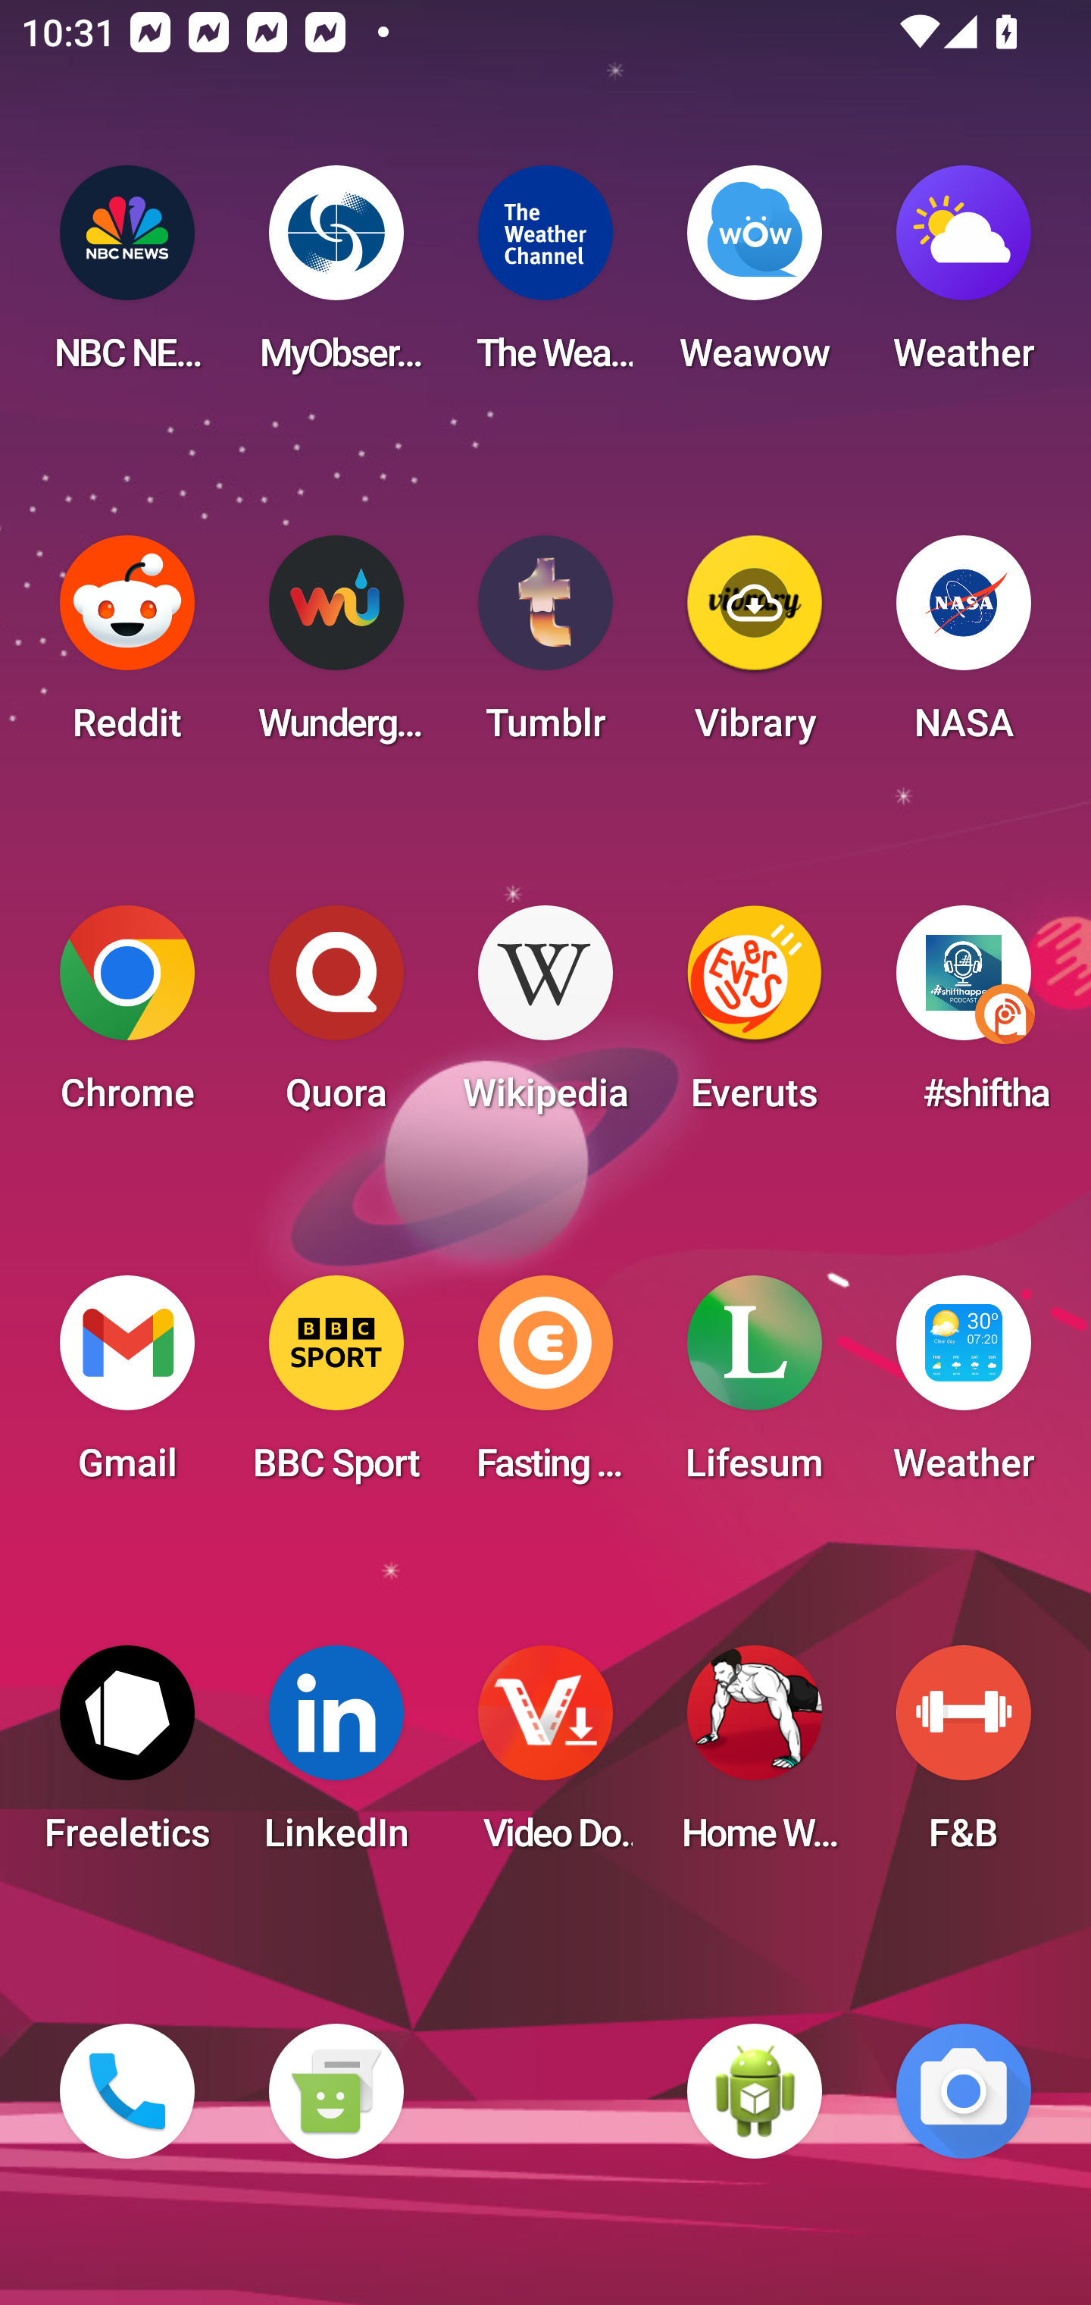 This screenshot has height=2305, width=1091. Describe the element at coordinates (964, 1388) in the screenshot. I see `Weather` at that location.